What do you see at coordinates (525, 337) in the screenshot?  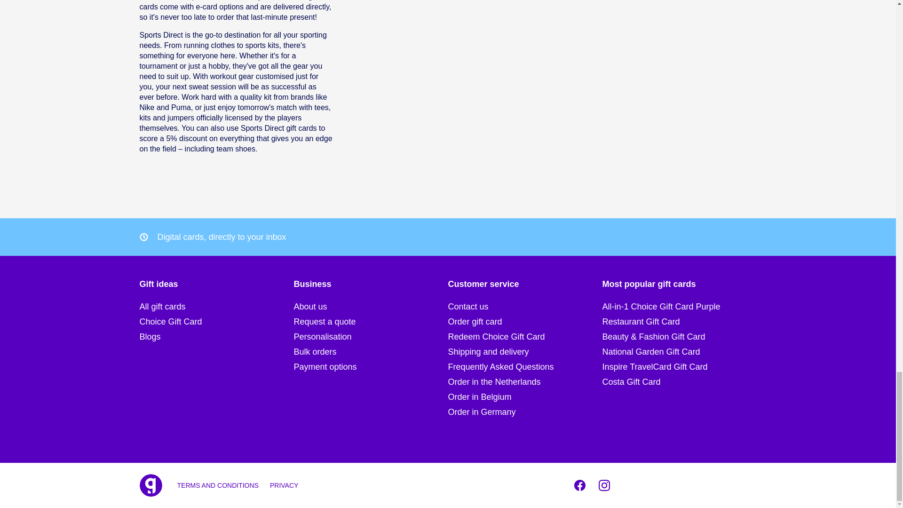 I see `Redeem Choice Gift Card` at bounding box center [525, 337].